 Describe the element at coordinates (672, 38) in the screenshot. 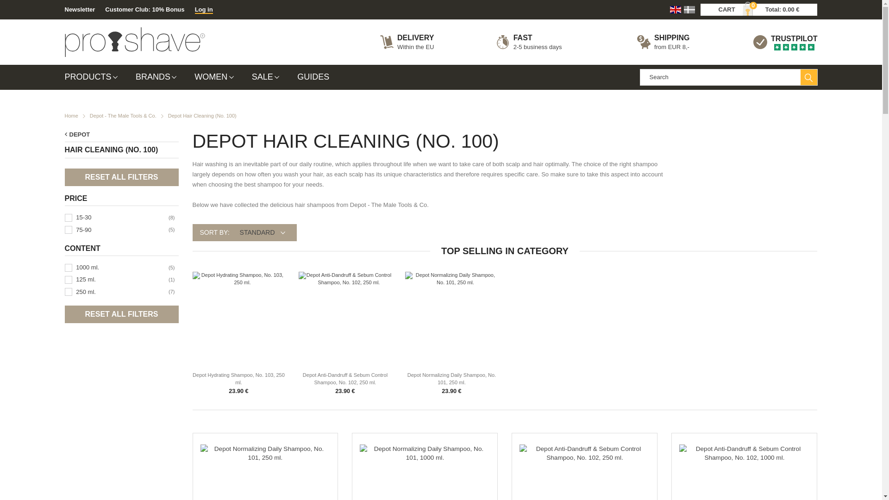

I see `SHIPPING` at that location.